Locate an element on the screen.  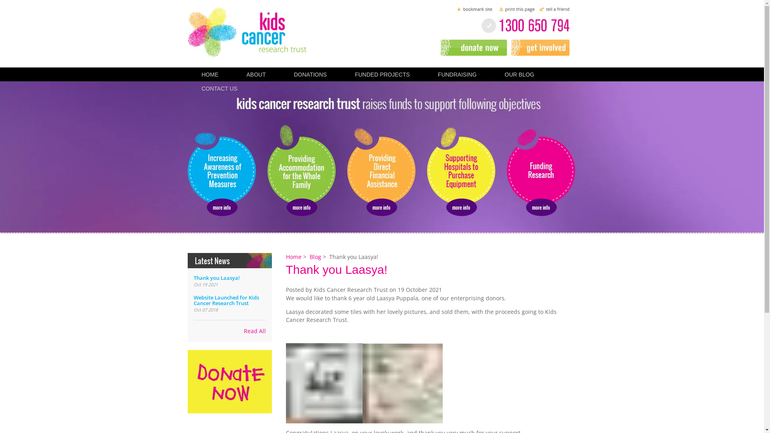
DONATIONS is located at coordinates (310, 75).